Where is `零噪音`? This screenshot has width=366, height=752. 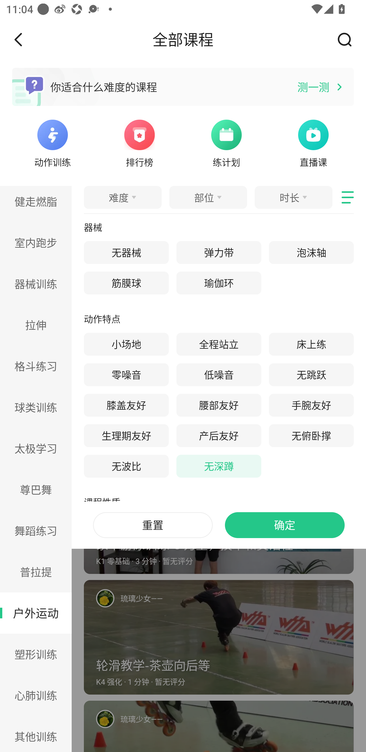
零噪音 is located at coordinates (126, 375).